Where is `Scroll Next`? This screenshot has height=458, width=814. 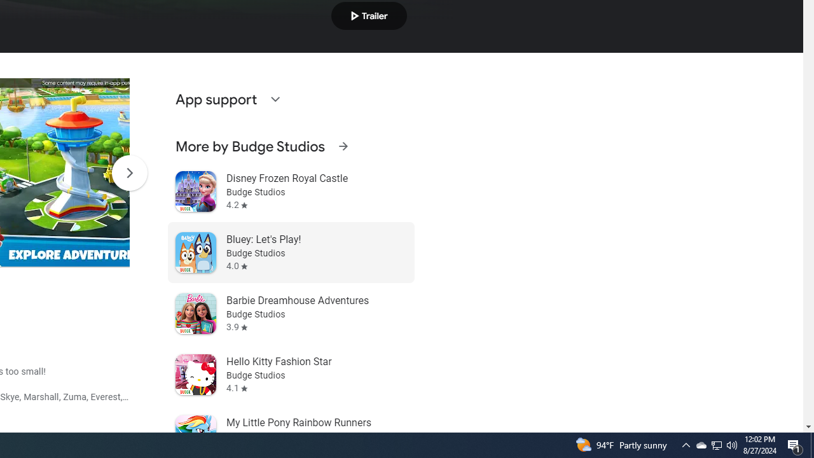 Scroll Next is located at coordinates (129, 173).